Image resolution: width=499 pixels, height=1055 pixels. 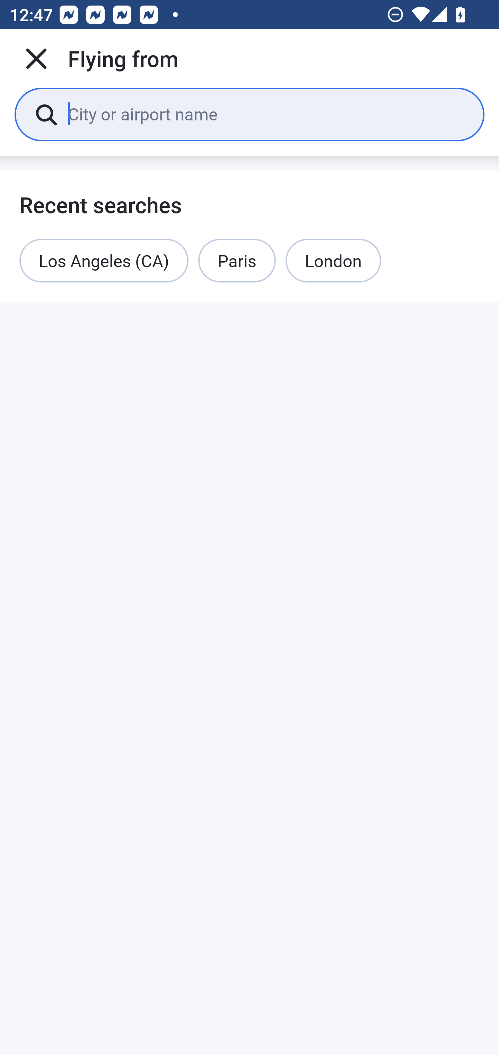 What do you see at coordinates (237, 260) in the screenshot?
I see `Paris` at bounding box center [237, 260].